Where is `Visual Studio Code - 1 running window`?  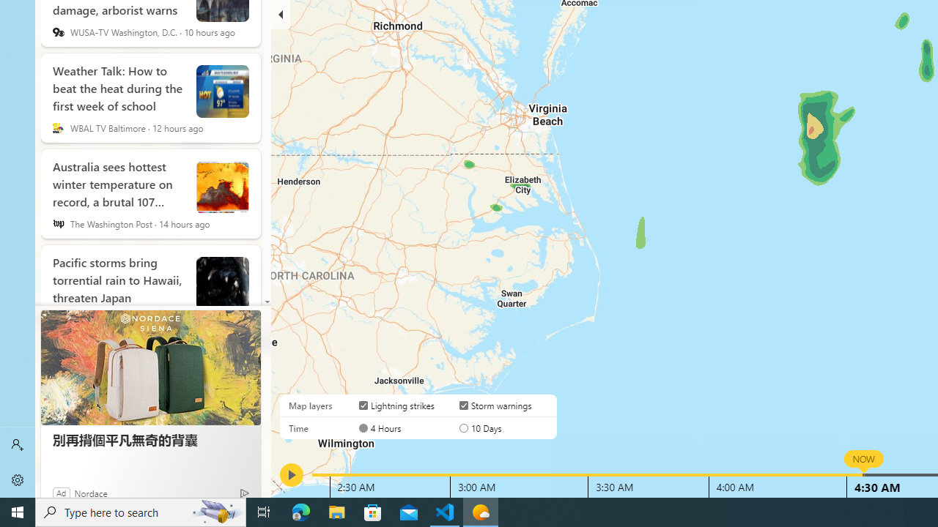 Visual Studio Code - 1 running window is located at coordinates (445, 512).